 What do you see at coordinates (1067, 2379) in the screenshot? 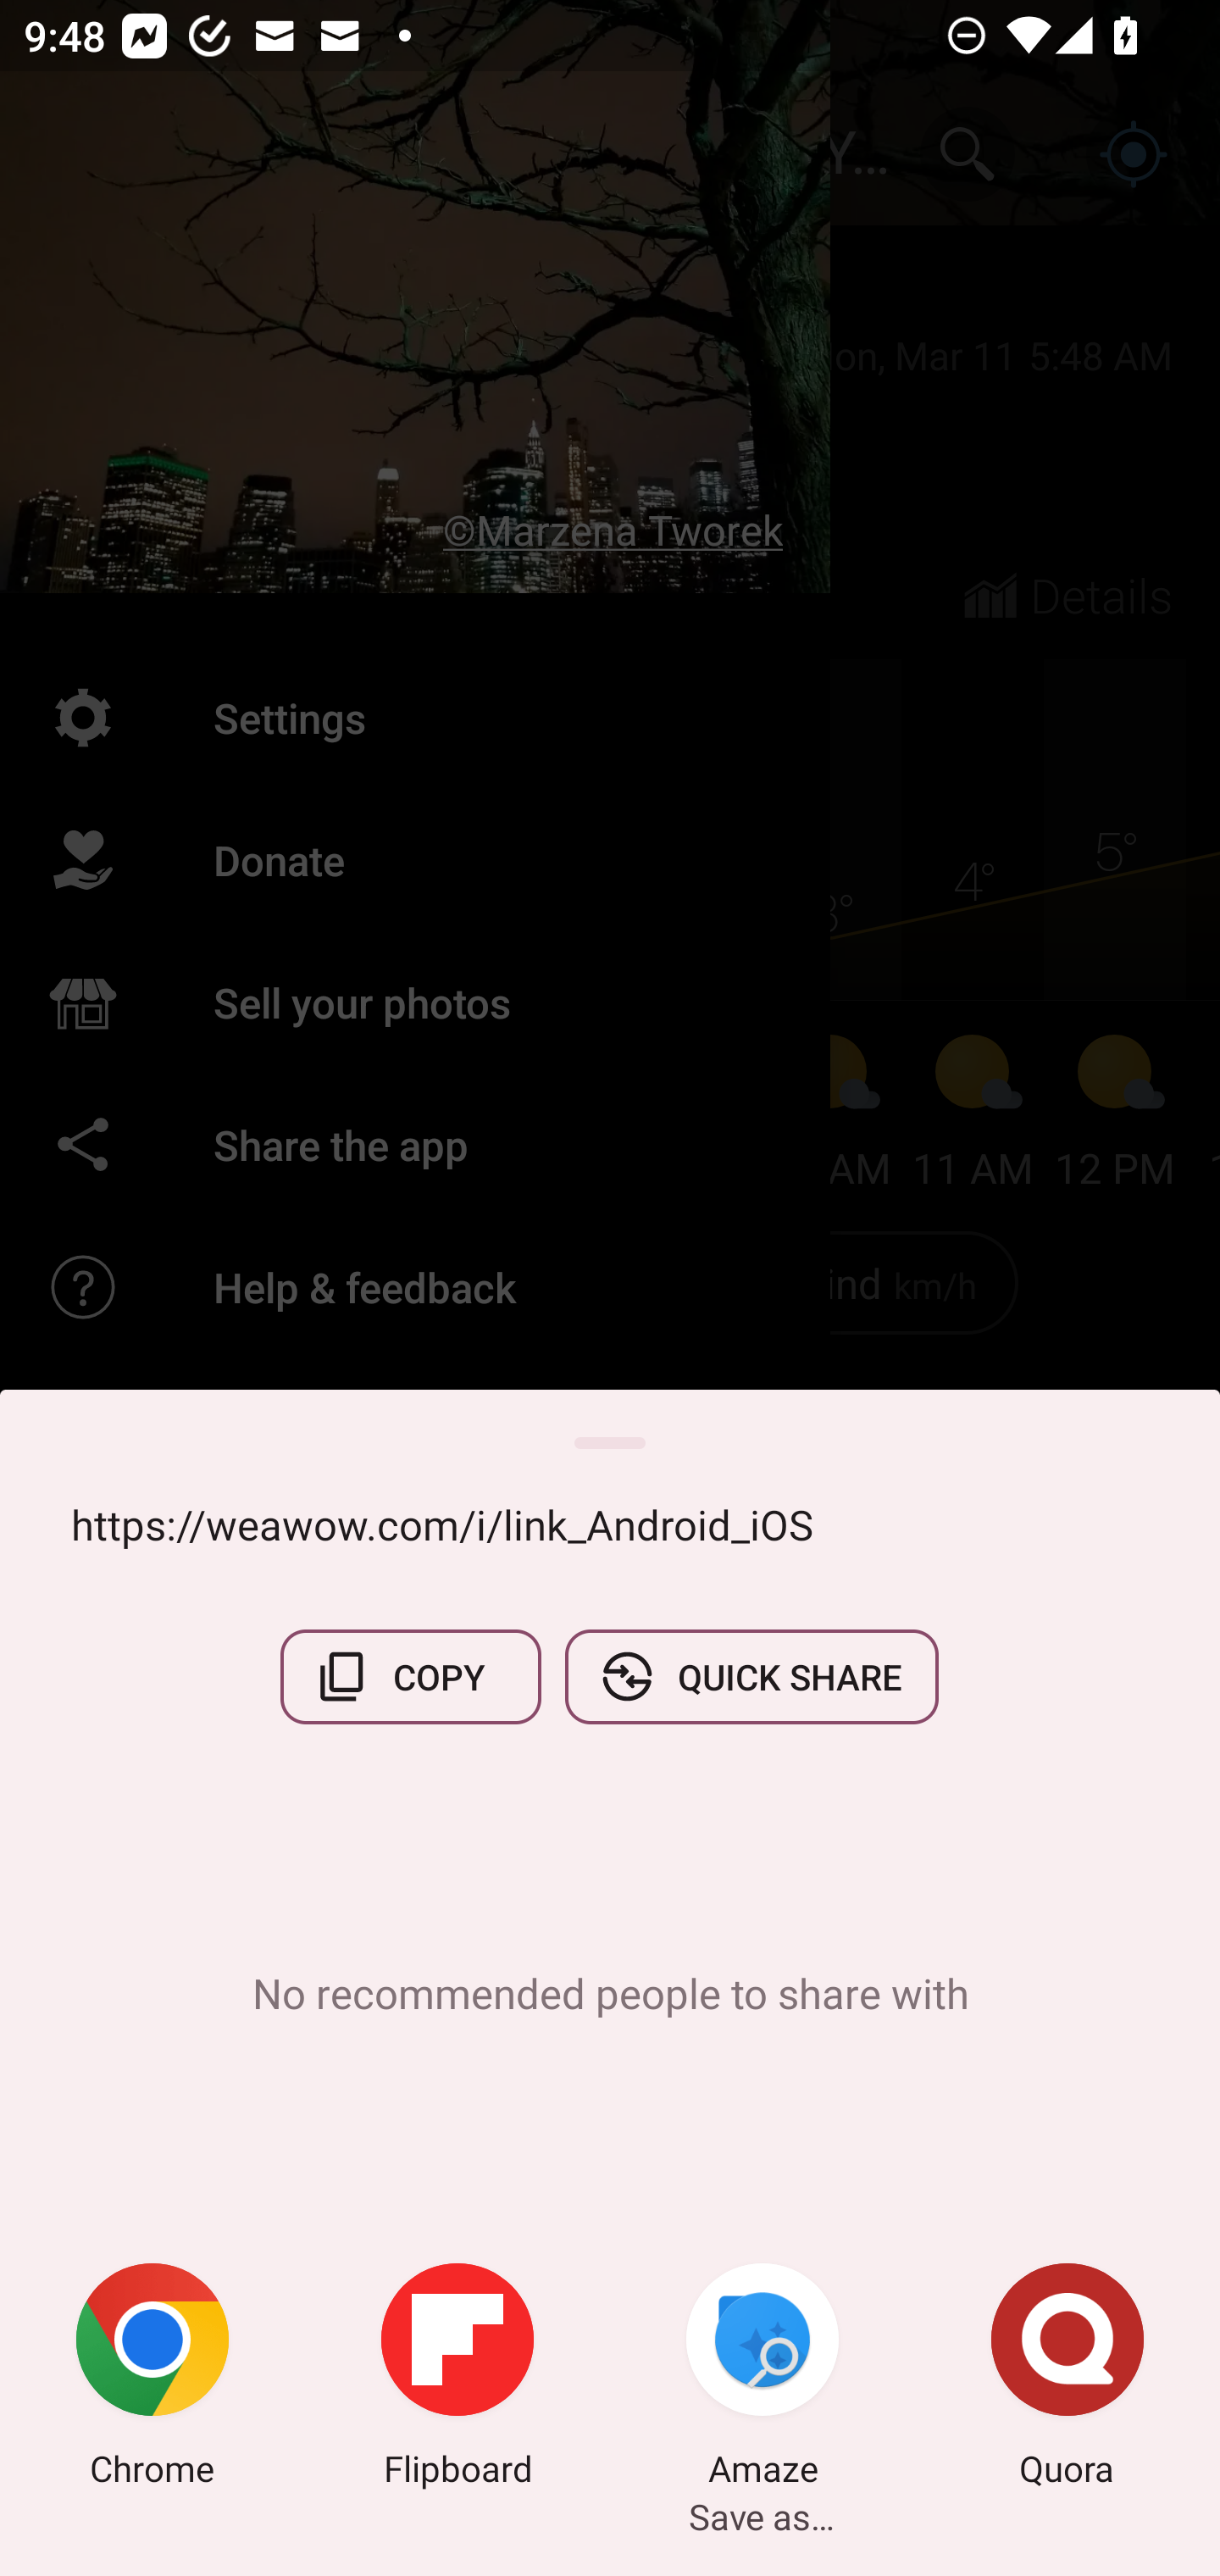
I see `Quora` at bounding box center [1067, 2379].